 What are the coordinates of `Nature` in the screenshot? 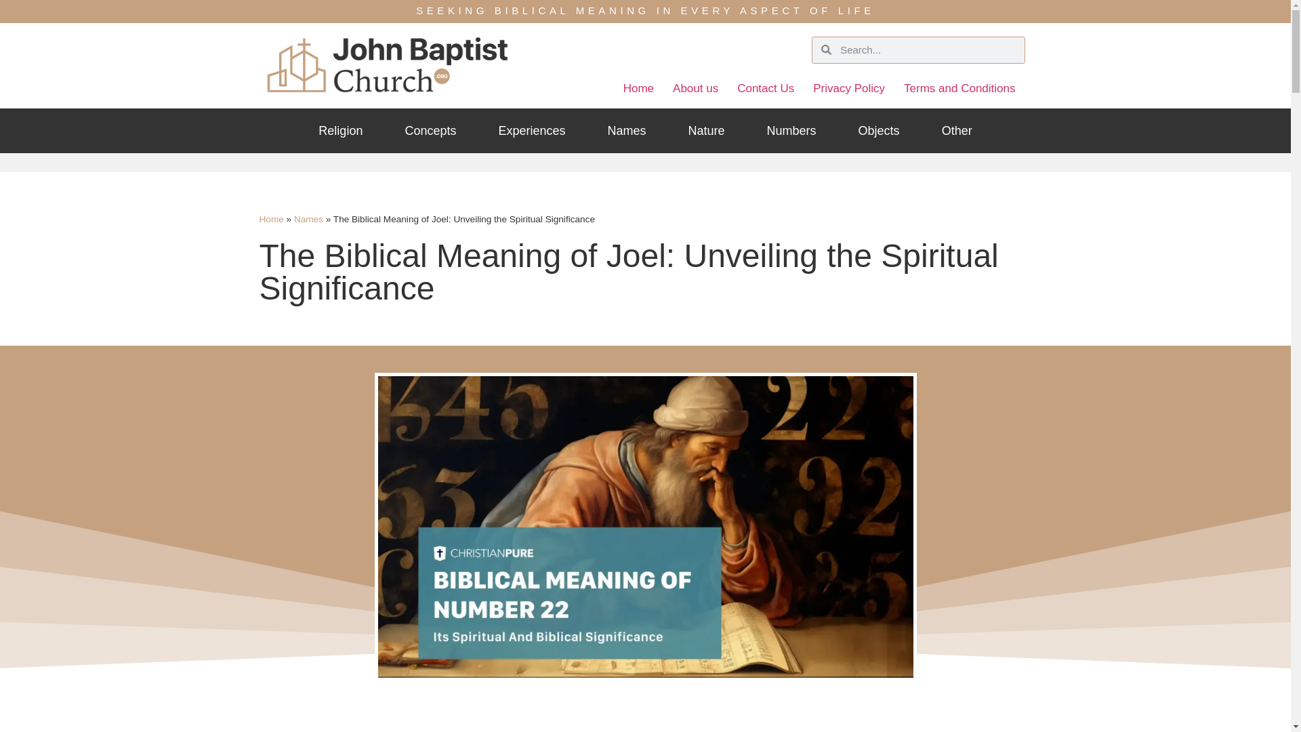 It's located at (707, 130).